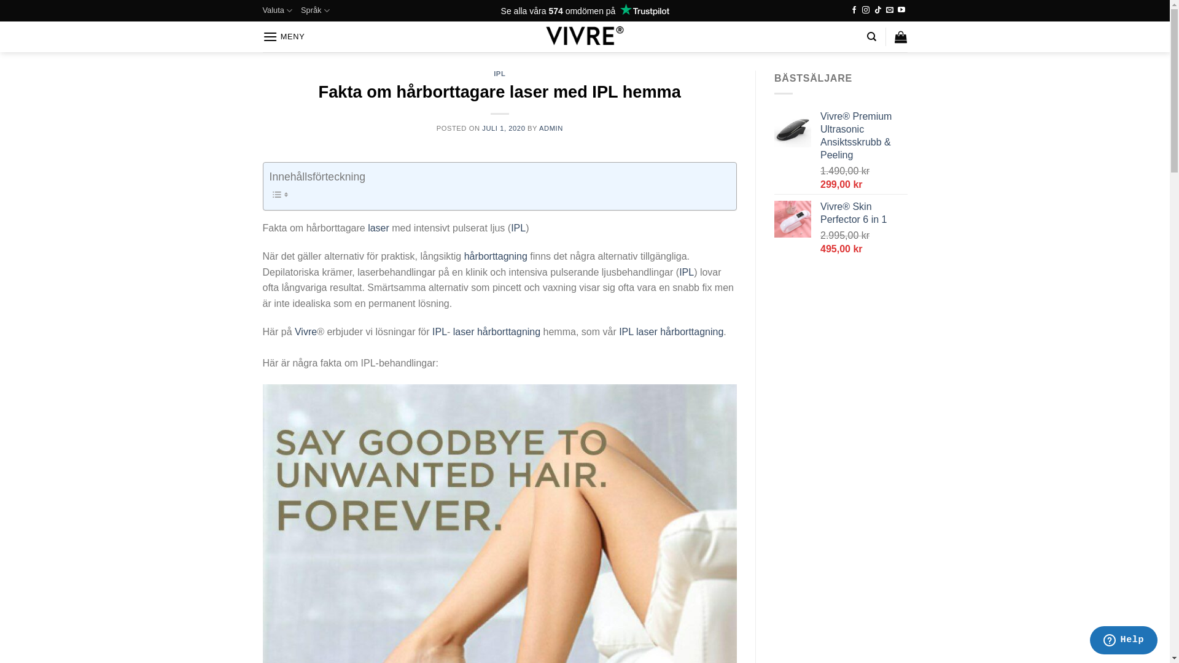 This screenshot has width=1179, height=663. I want to click on Skicka ett mail till oss, so click(890, 10).